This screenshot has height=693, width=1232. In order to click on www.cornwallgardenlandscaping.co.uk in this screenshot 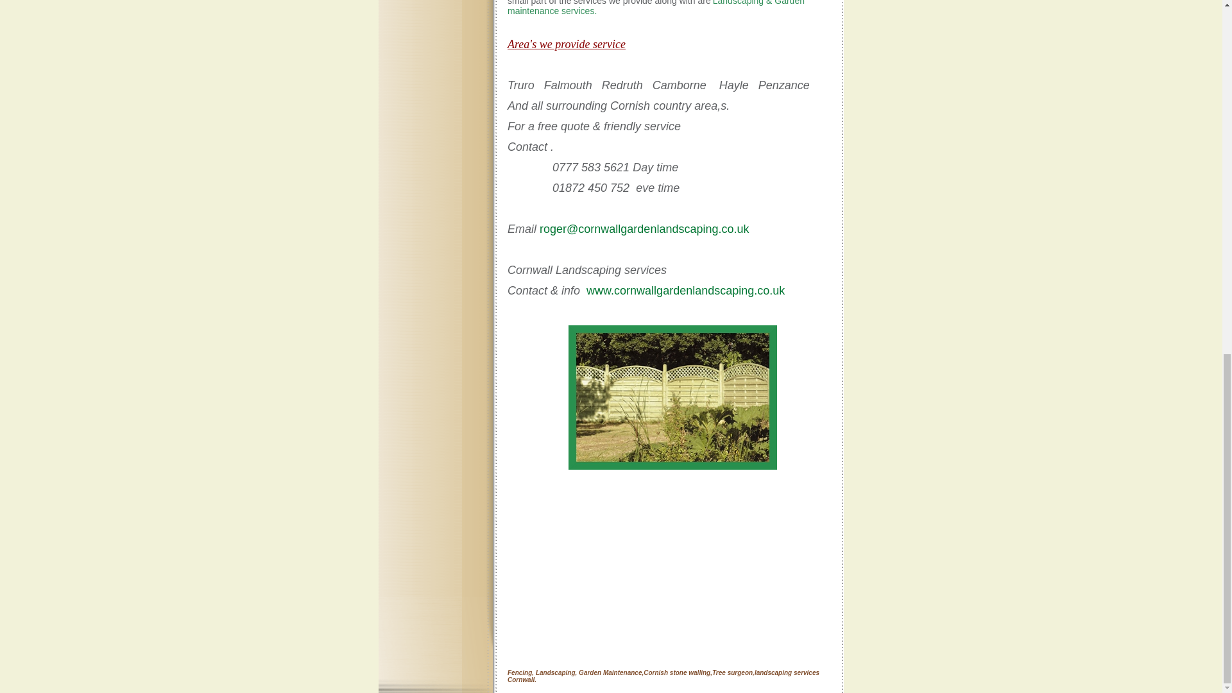, I will do `click(685, 290)`.